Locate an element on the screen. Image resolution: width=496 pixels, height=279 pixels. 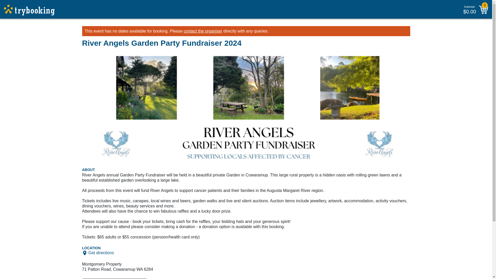
contact the organiser is located at coordinates (203, 31).